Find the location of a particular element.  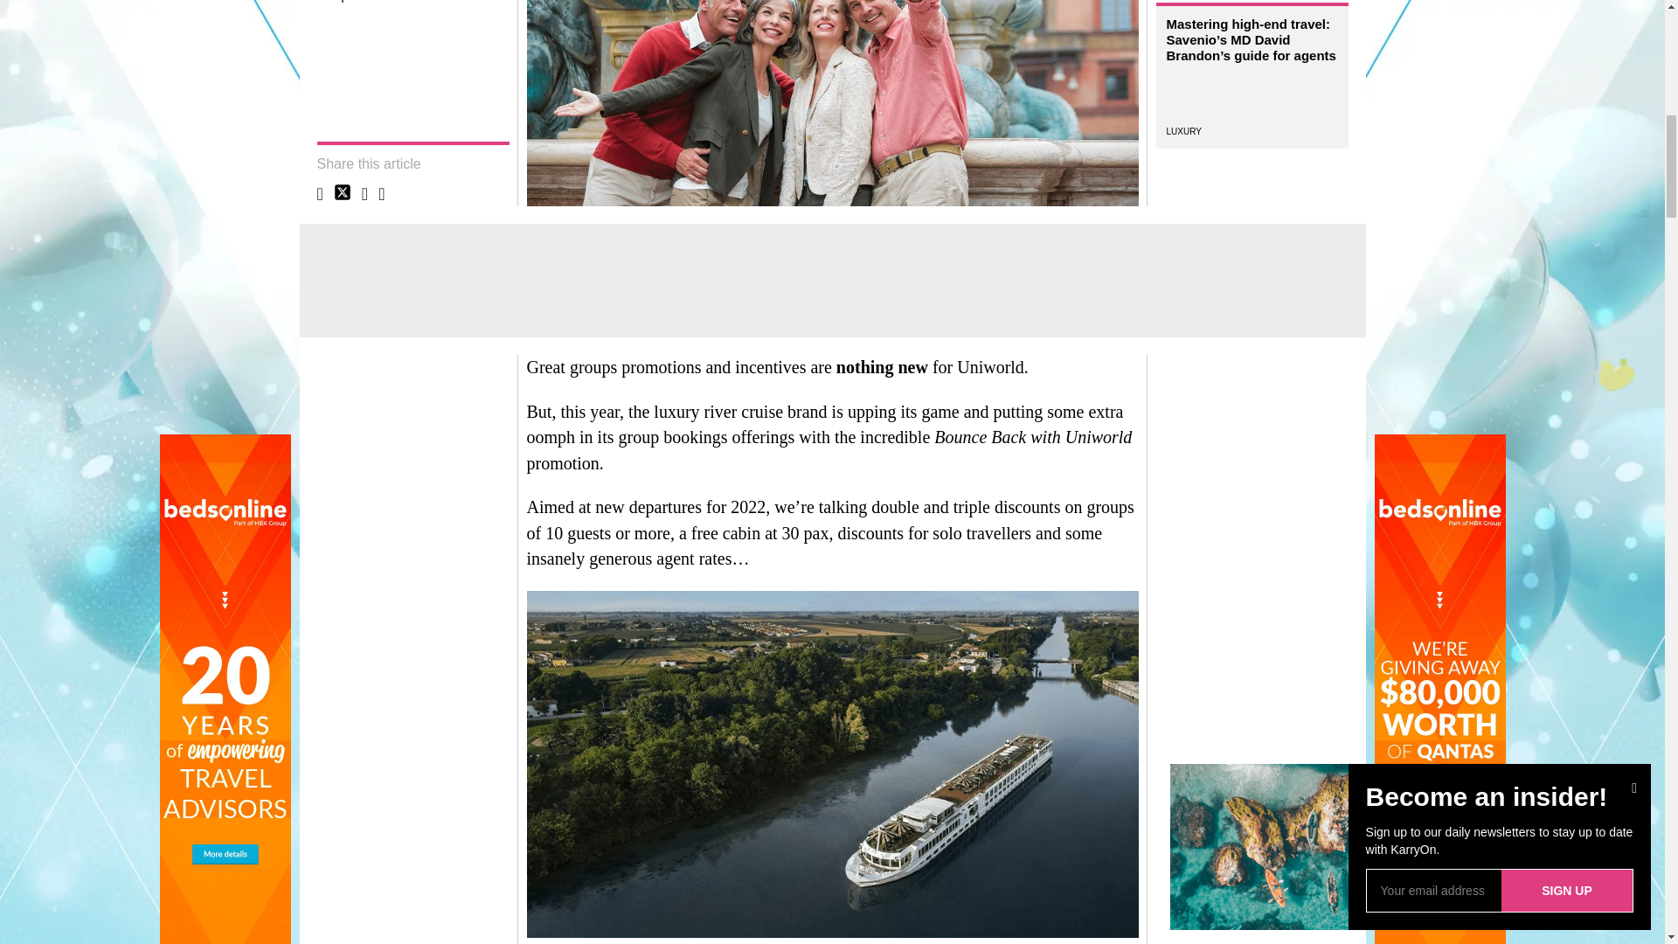

Twitter share is located at coordinates (343, 192).